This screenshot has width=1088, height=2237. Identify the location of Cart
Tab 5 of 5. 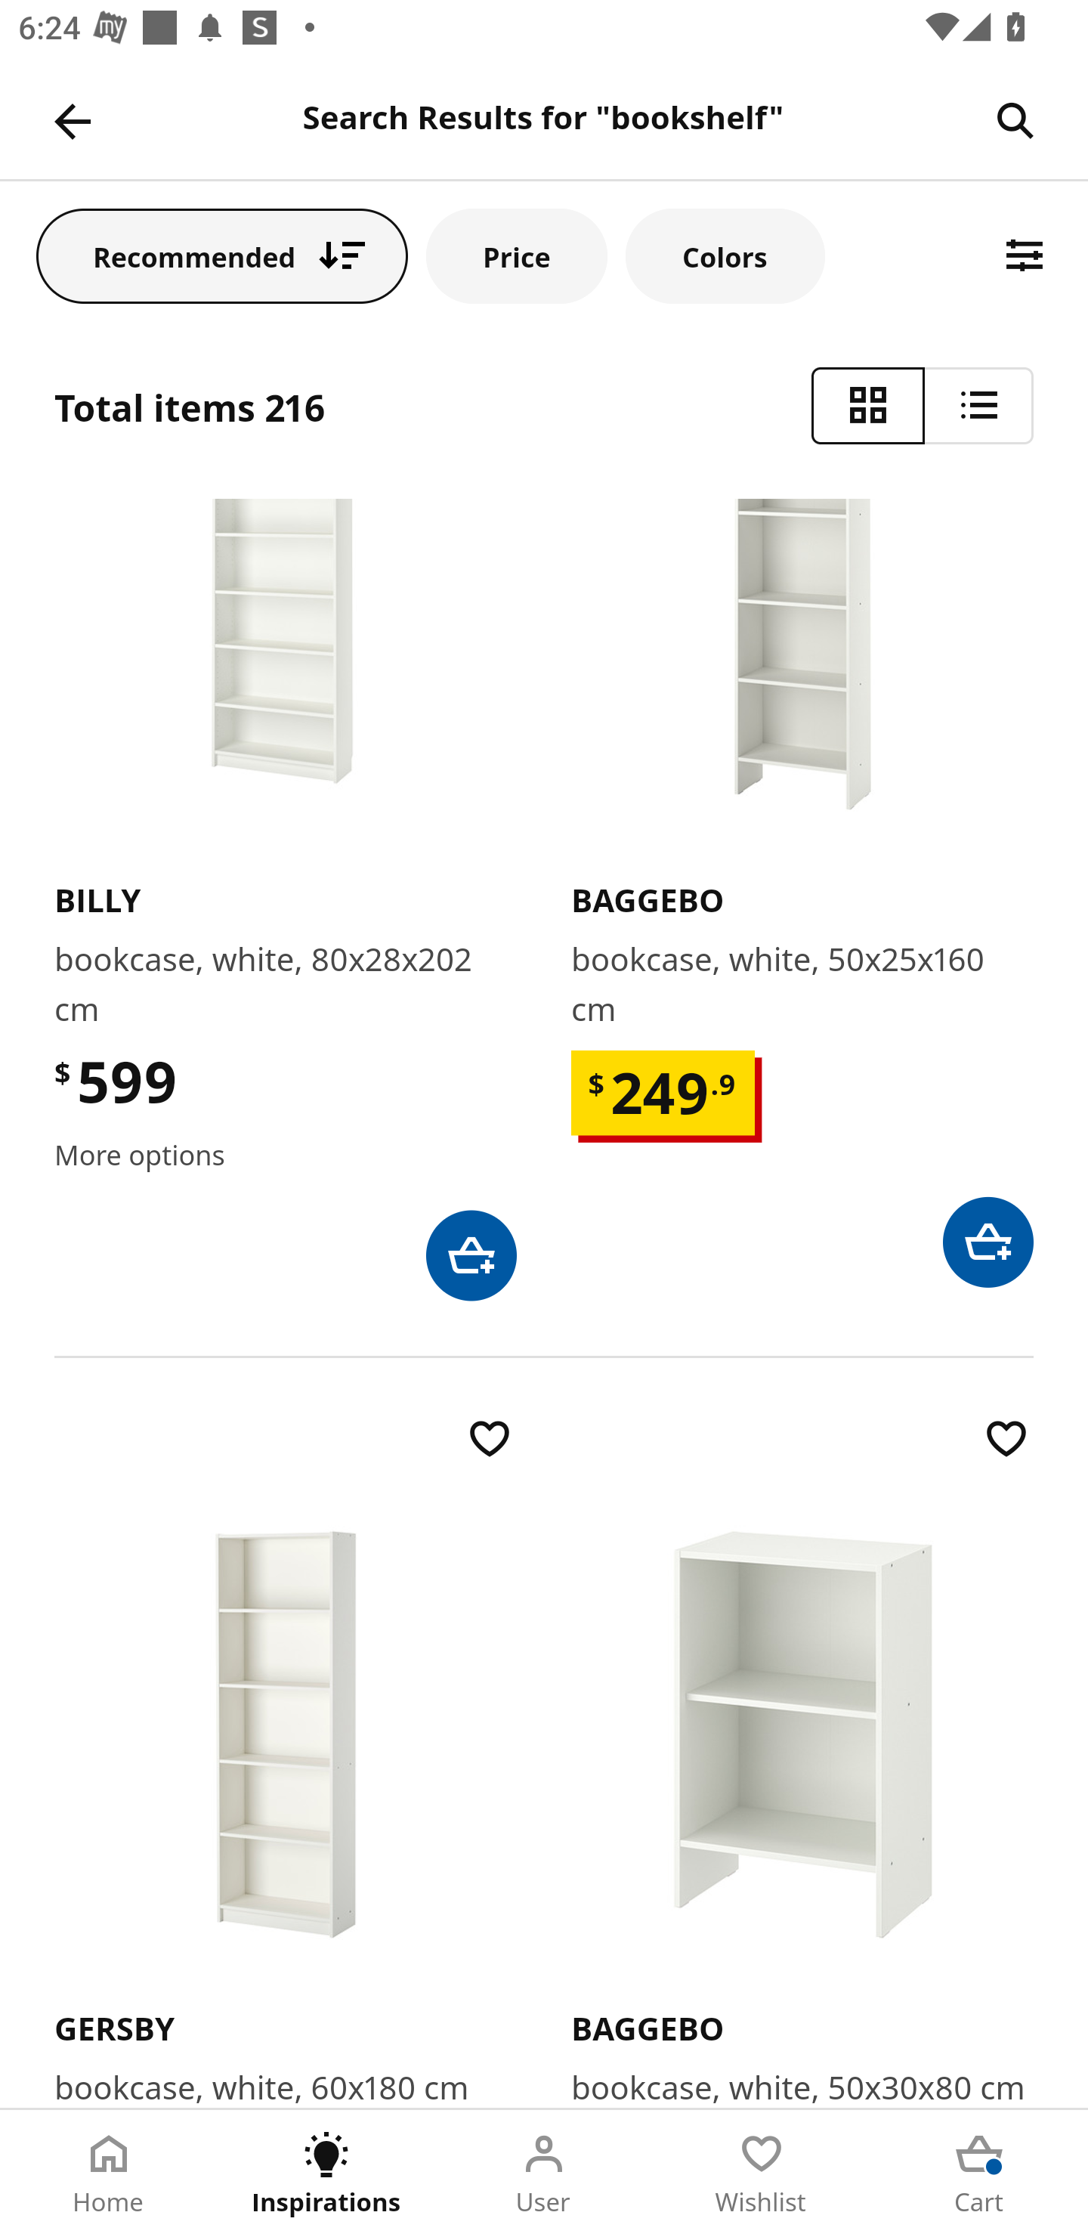
(979, 2174).